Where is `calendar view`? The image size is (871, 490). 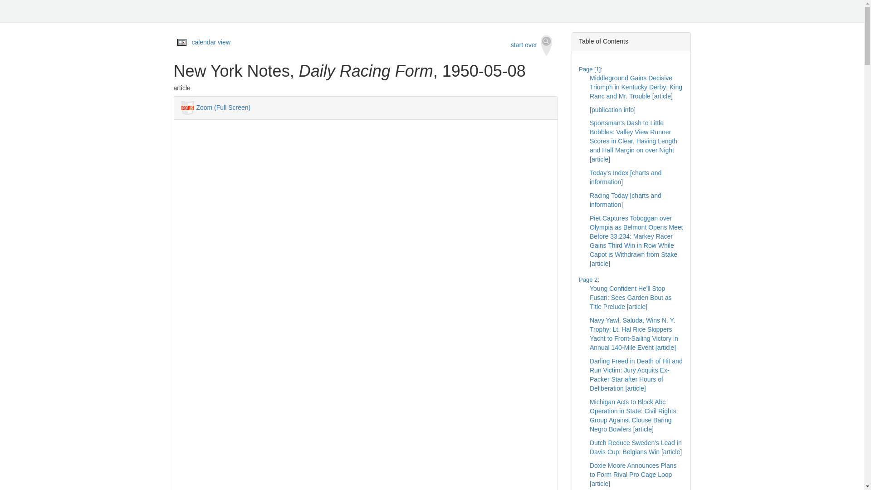
calendar view is located at coordinates (211, 42).